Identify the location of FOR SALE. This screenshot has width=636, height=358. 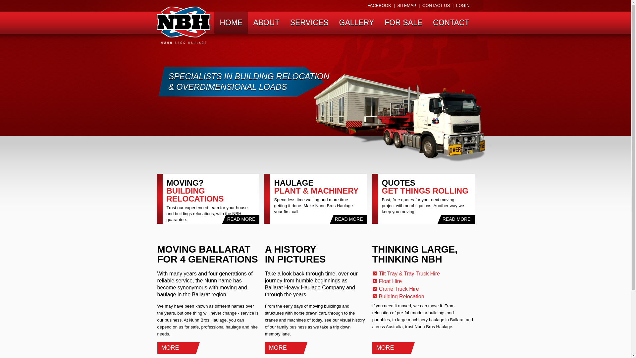
(403, 23).